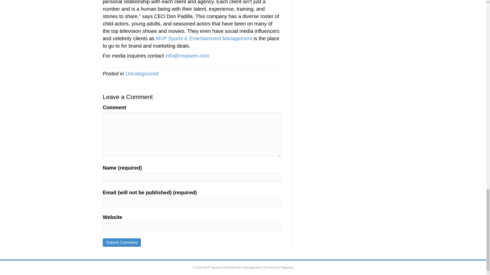 This screenshot has width=490, height=275. What do you see at coordinates (121, 242) in the screenshot?
I see `Submit Comment` at bounding box center [121, 242].